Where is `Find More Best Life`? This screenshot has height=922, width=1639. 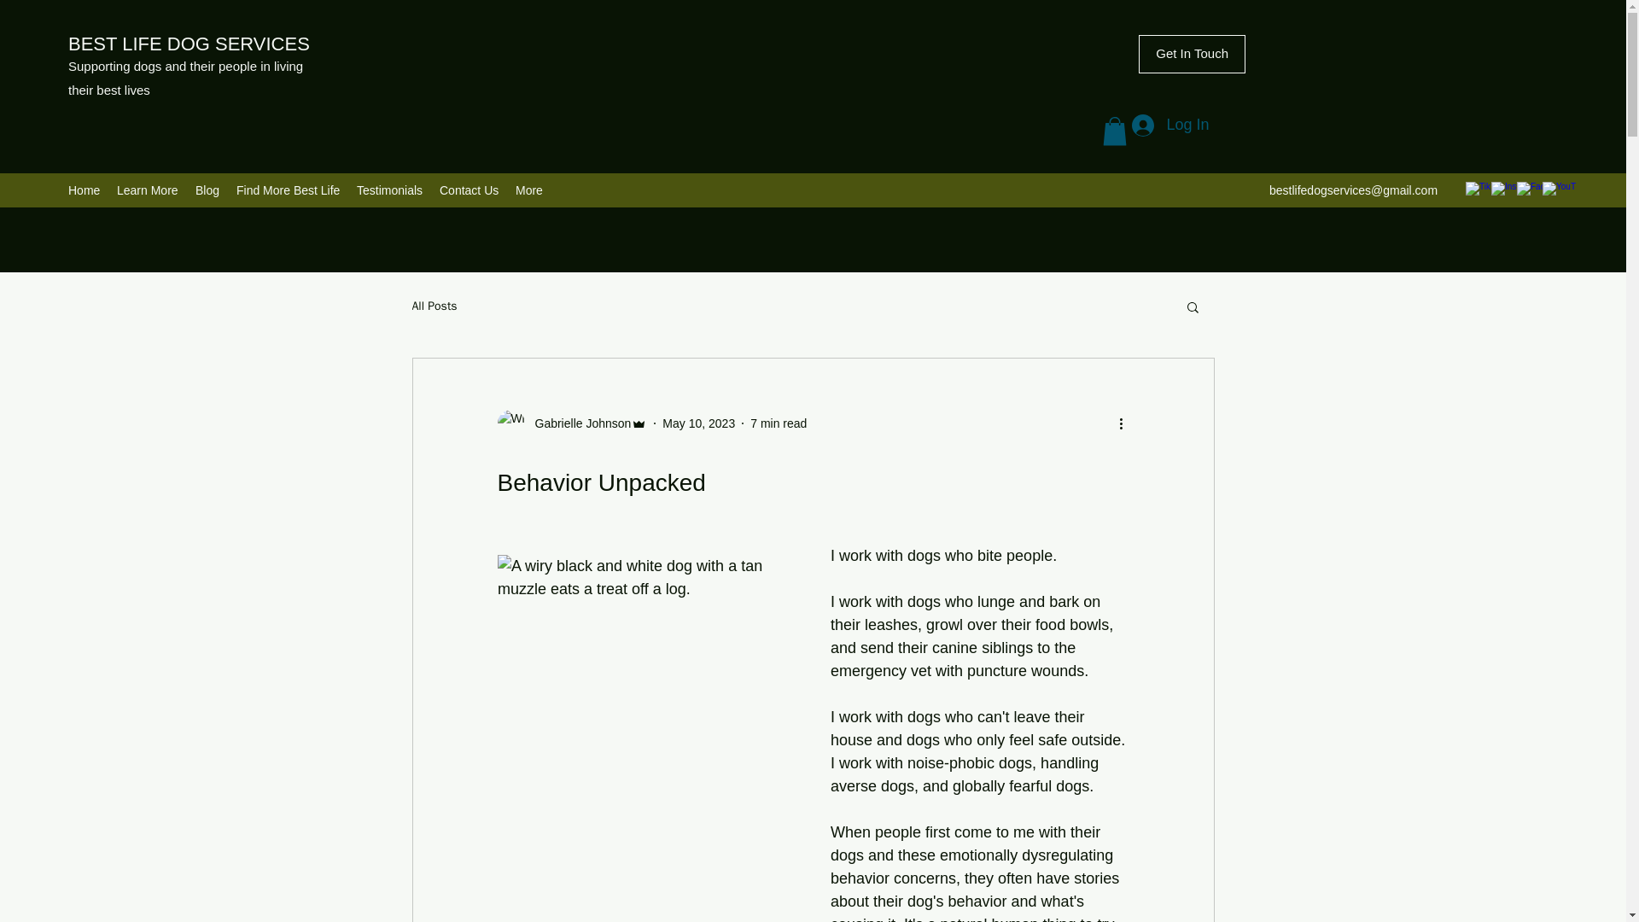 Find More Best Life is located at coordinates (287, 190).